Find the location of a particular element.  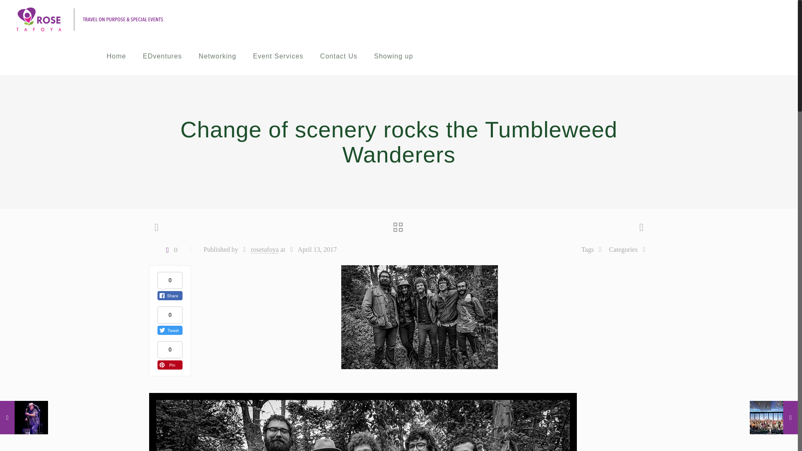

Networking is located at coordinates (217, 56).